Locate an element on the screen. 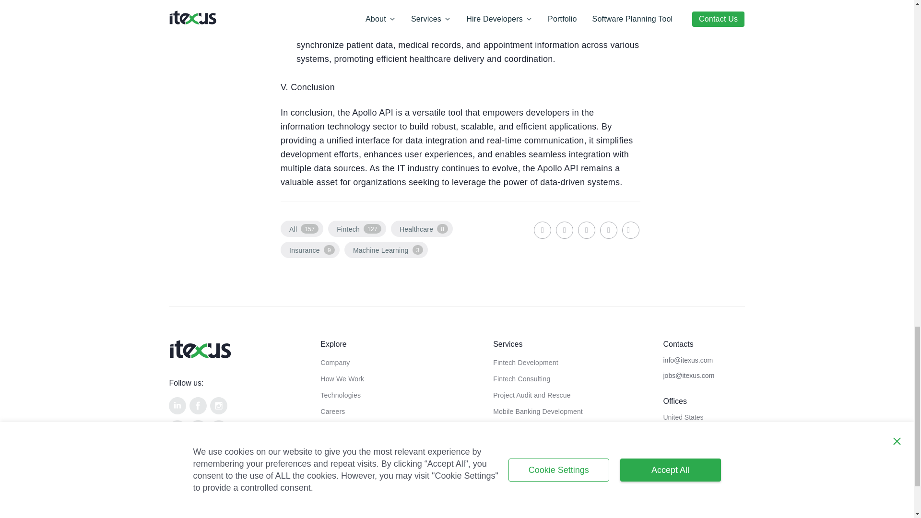 The image size is (921, 518). Share in Reddit is located at coordinates (608, 230).